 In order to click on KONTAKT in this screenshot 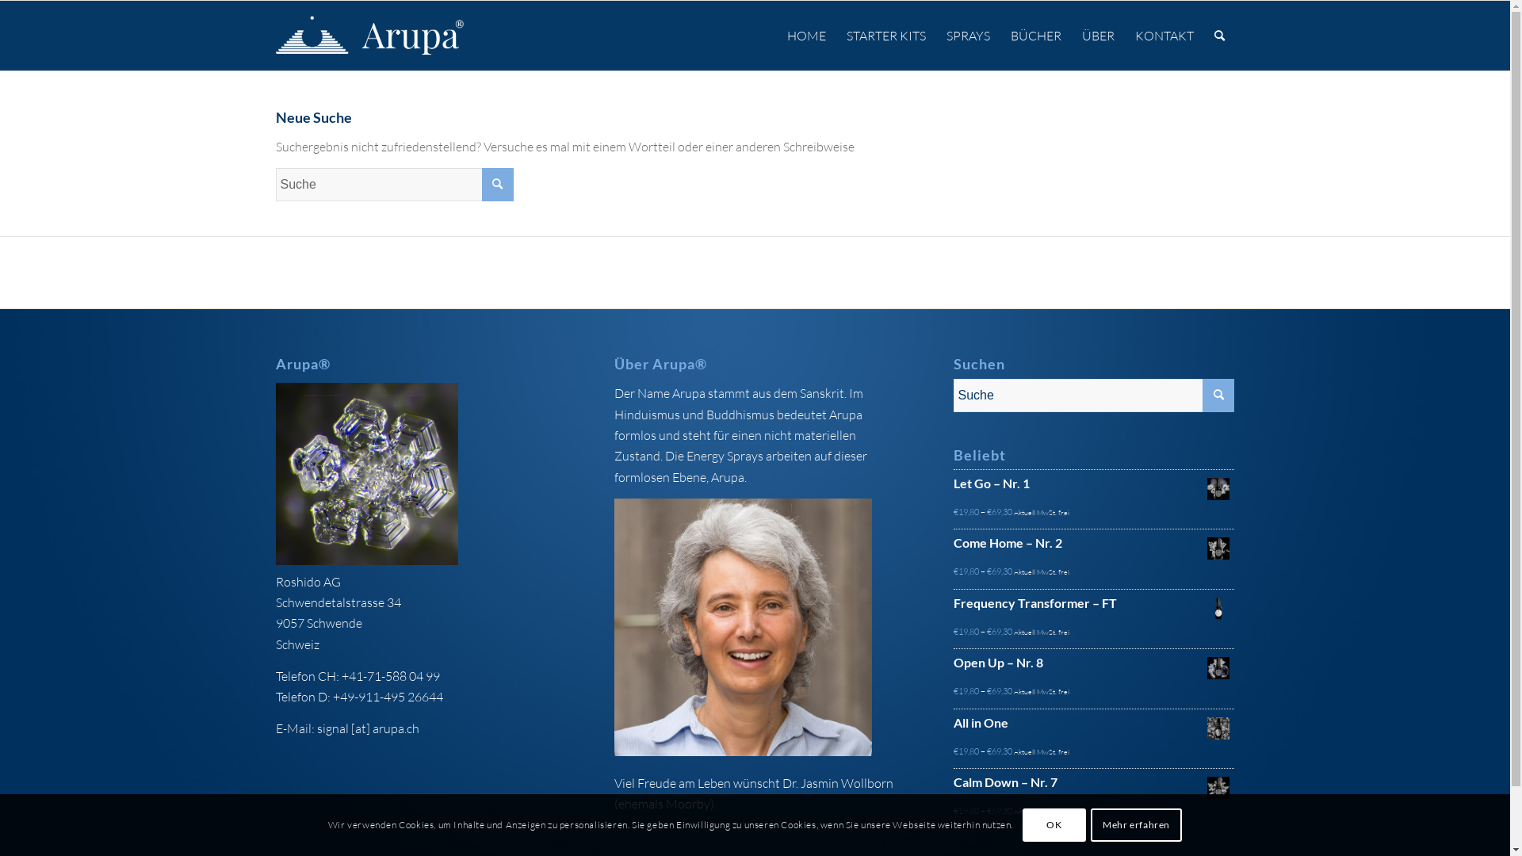, I will do `click(1164, 36)`.